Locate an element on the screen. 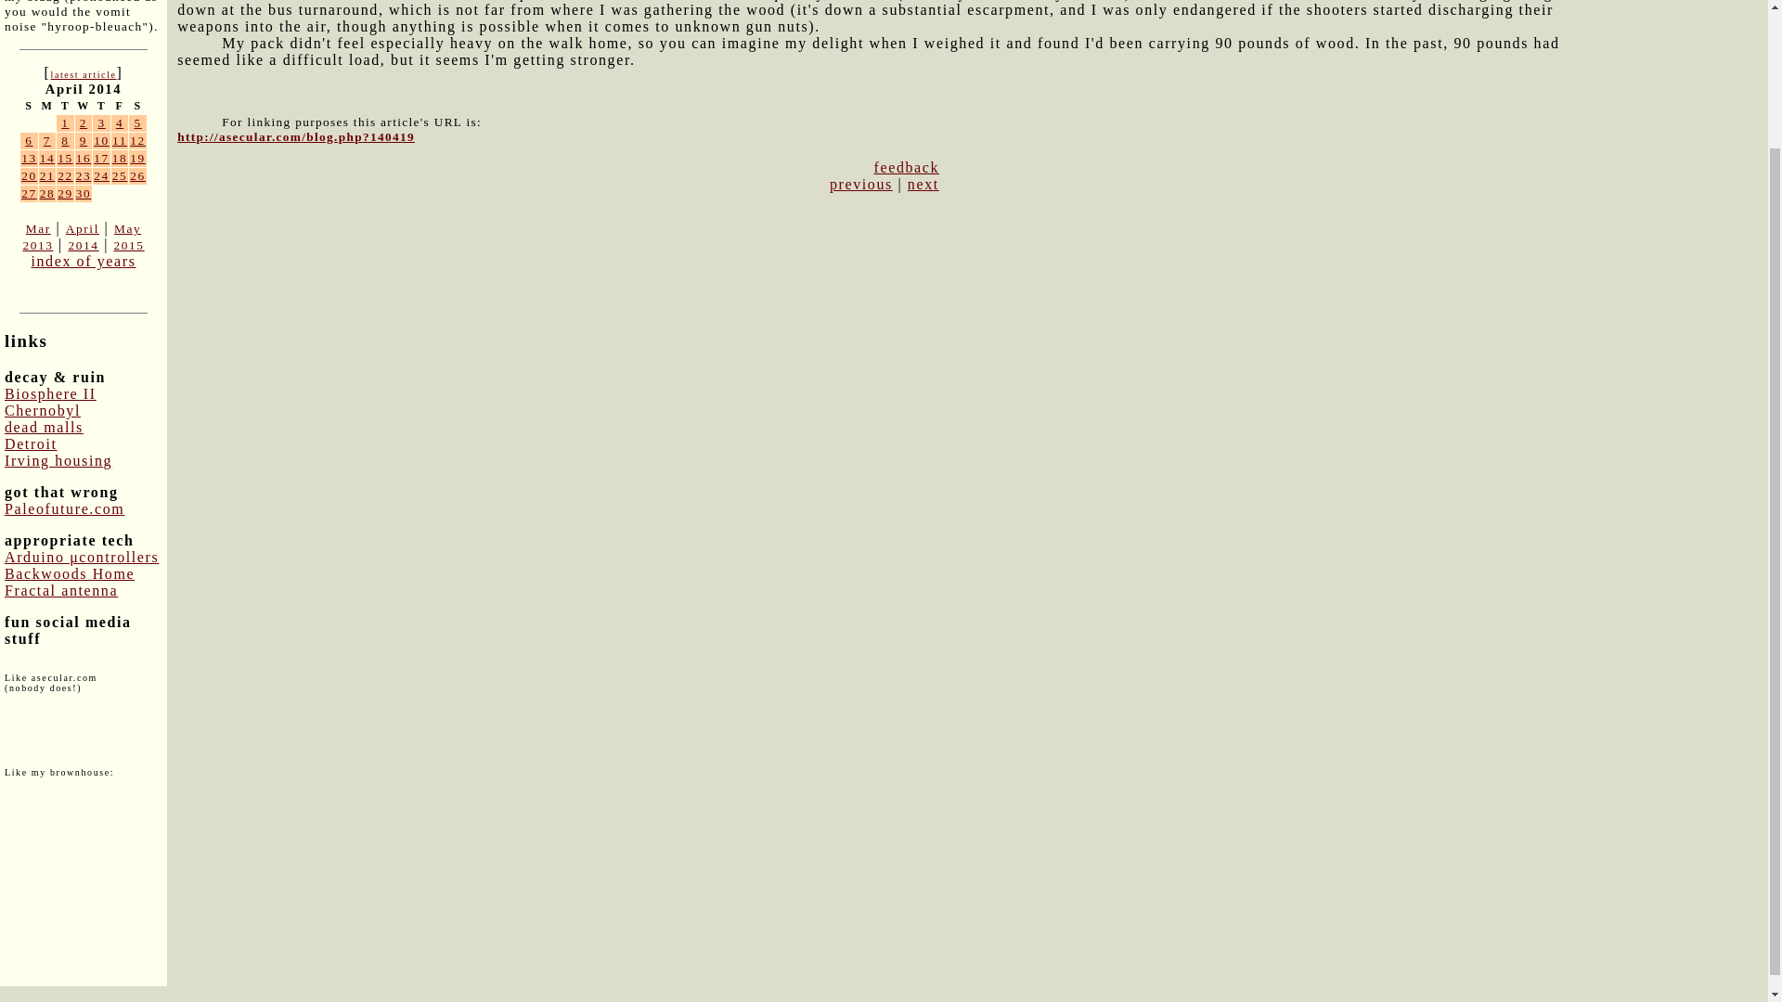 Image resolution: width=1782 pixels, height=1002 pixels. 22 is located at coordinates (65, 175).